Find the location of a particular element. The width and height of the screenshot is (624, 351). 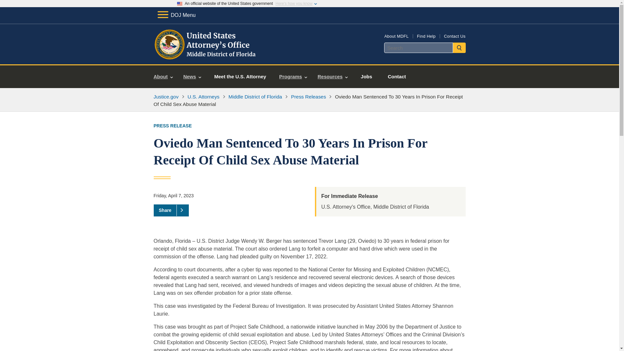

About is located at coordinates (163, 77).